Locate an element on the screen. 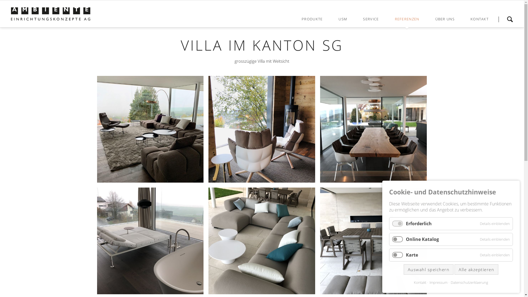 This screenshot has width=528, height=297. USM is located at coordinates (343, 19).